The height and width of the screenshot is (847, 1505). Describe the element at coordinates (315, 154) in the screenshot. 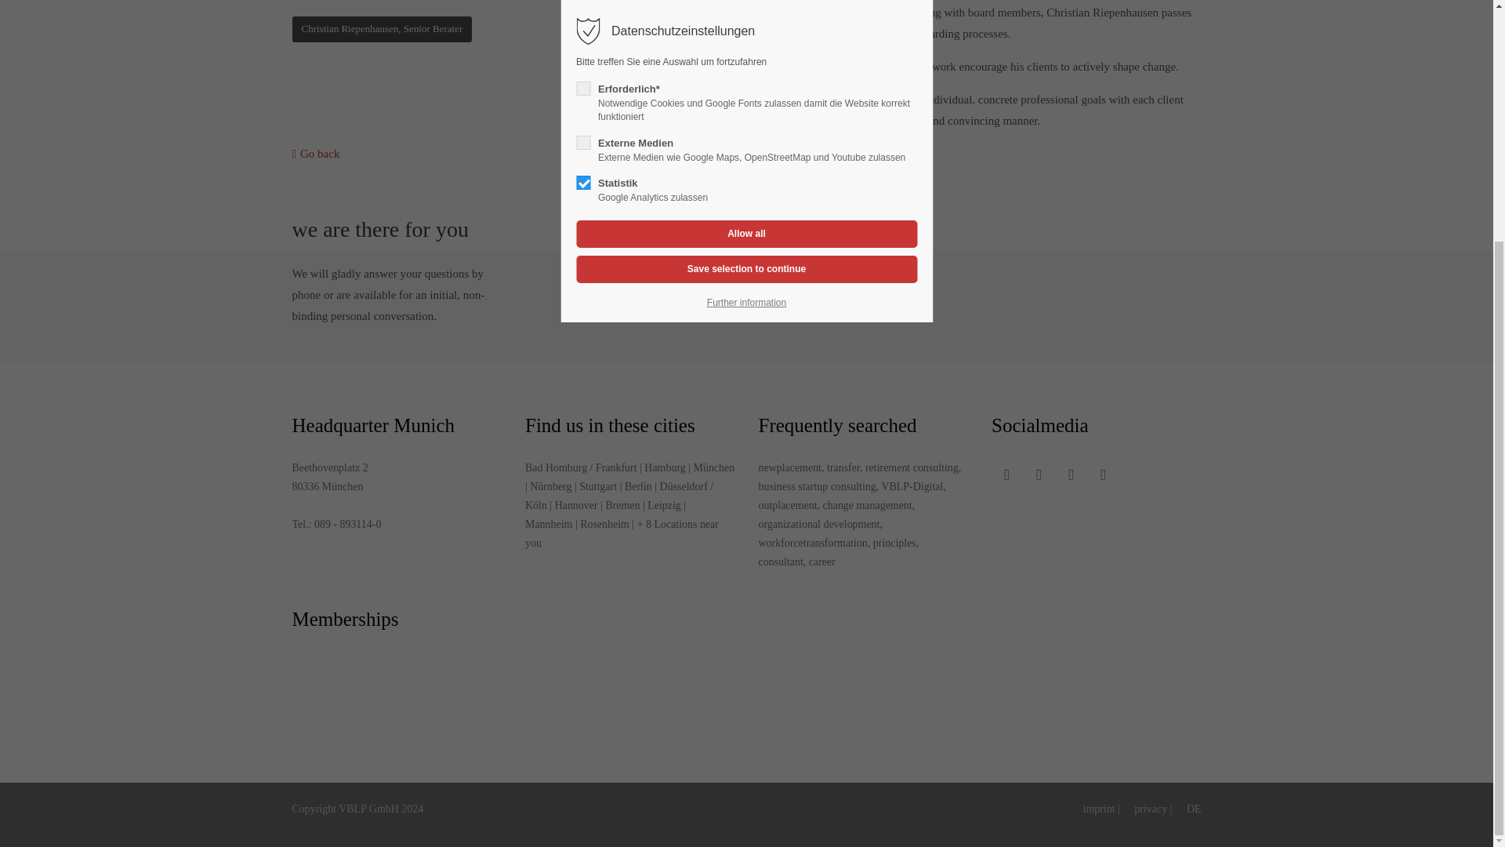

I see `Go back` at that location.